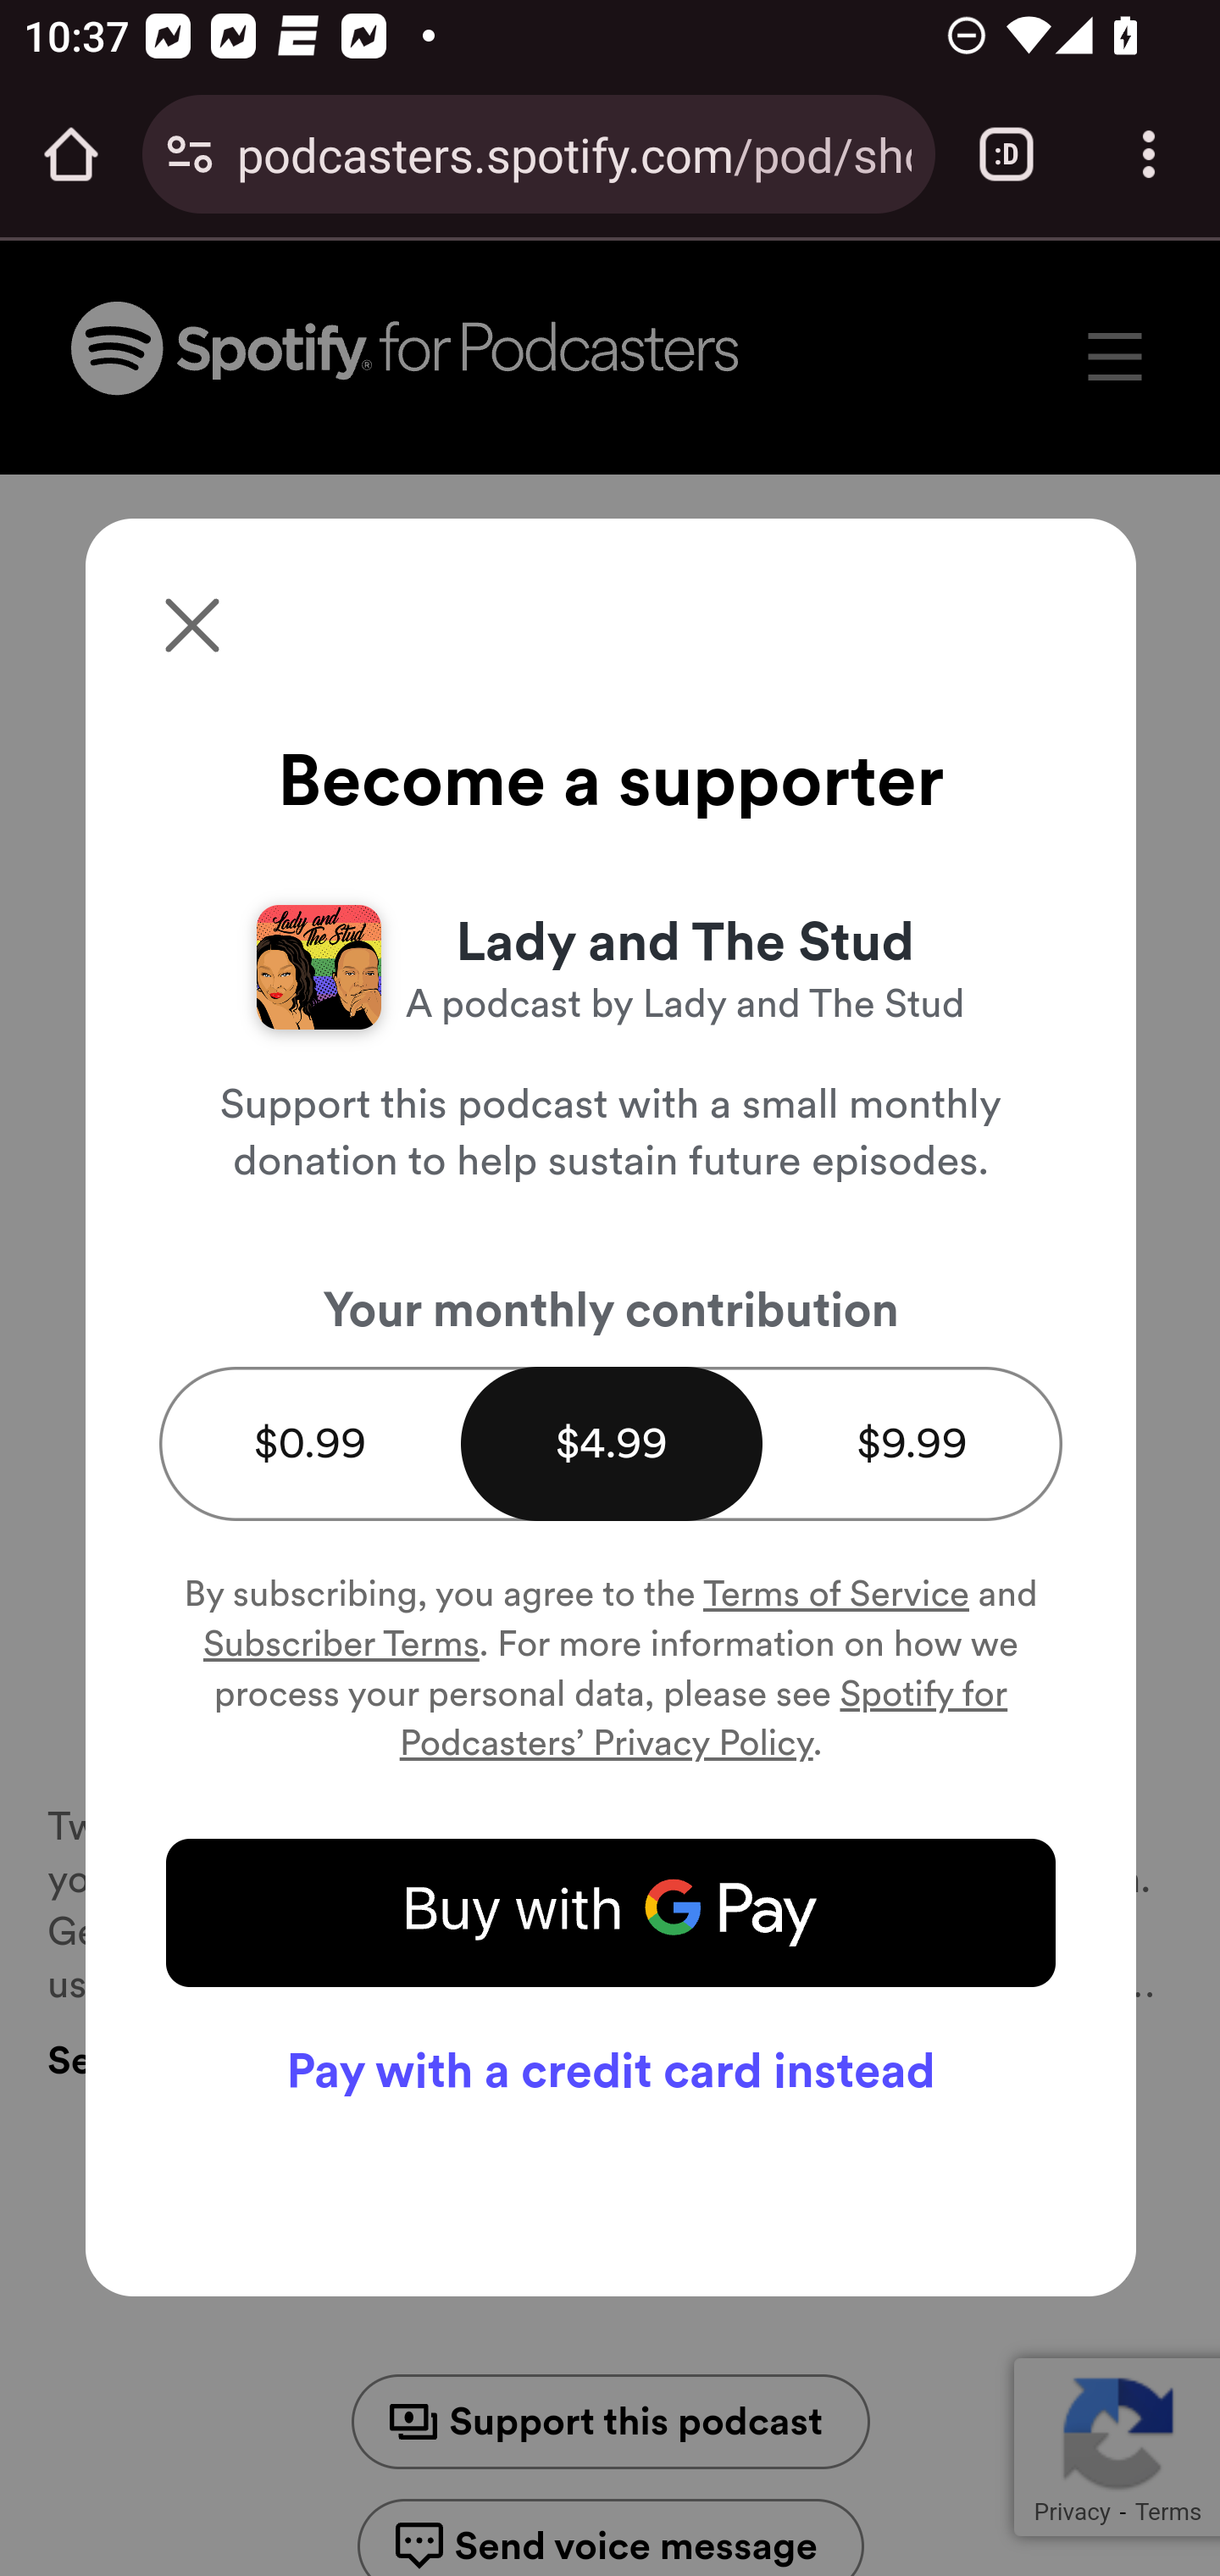  I want to click on Customize and control Google Chrome, so click(1149, 154).